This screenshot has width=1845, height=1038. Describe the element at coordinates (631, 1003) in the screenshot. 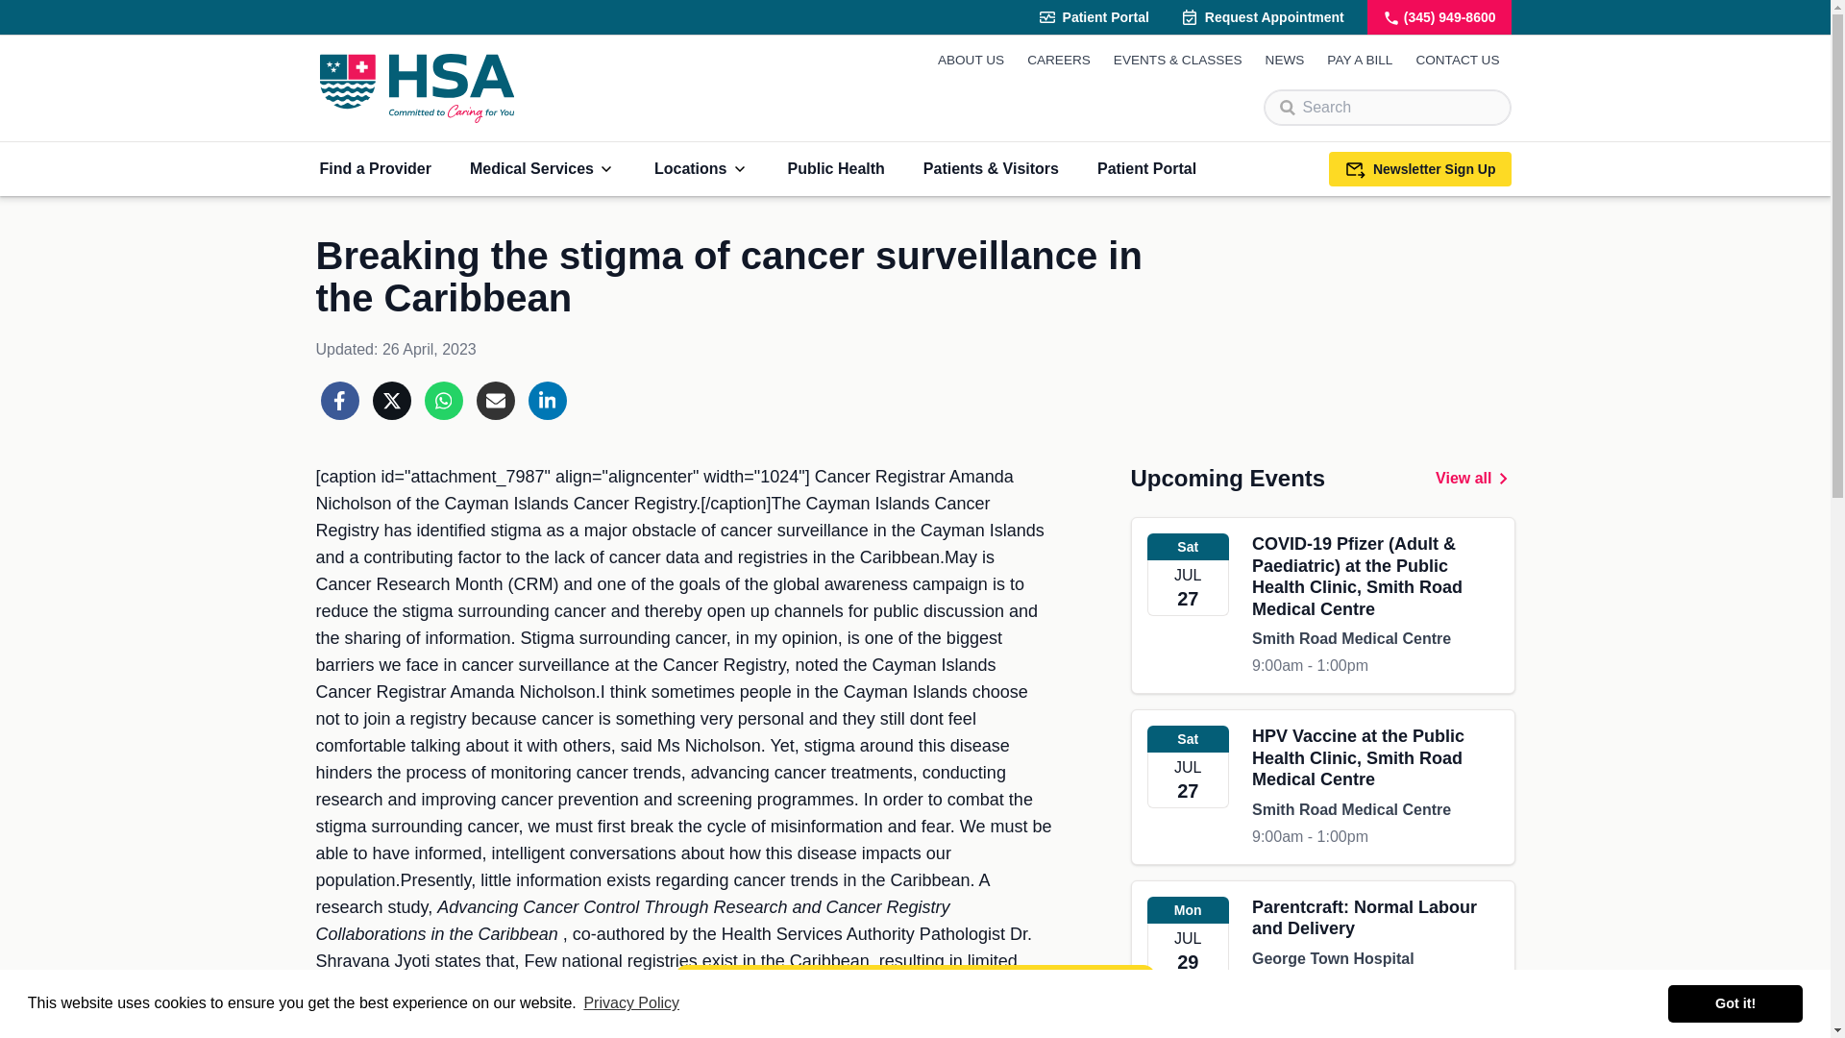

I see `Privacy Policy` at that location.